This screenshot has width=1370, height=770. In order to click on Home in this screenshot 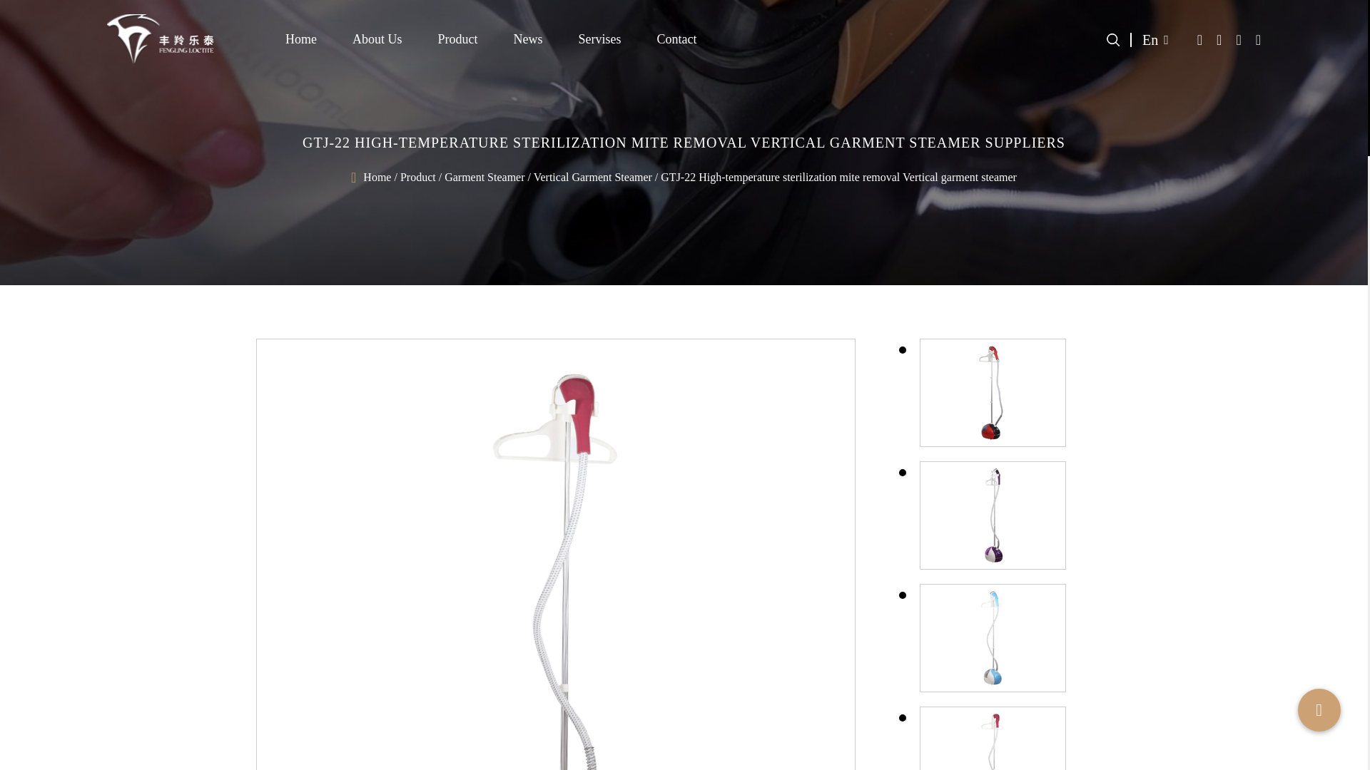, I will do `click(300, 39)`.